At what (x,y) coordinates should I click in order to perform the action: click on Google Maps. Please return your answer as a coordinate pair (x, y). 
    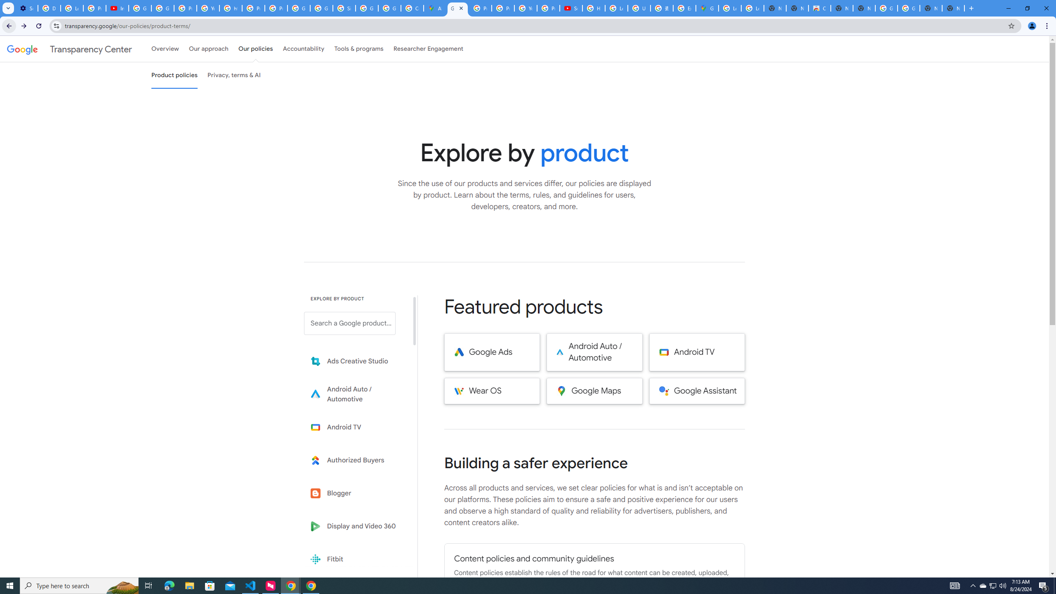
    Looking at the image, I should click on (707, 8).